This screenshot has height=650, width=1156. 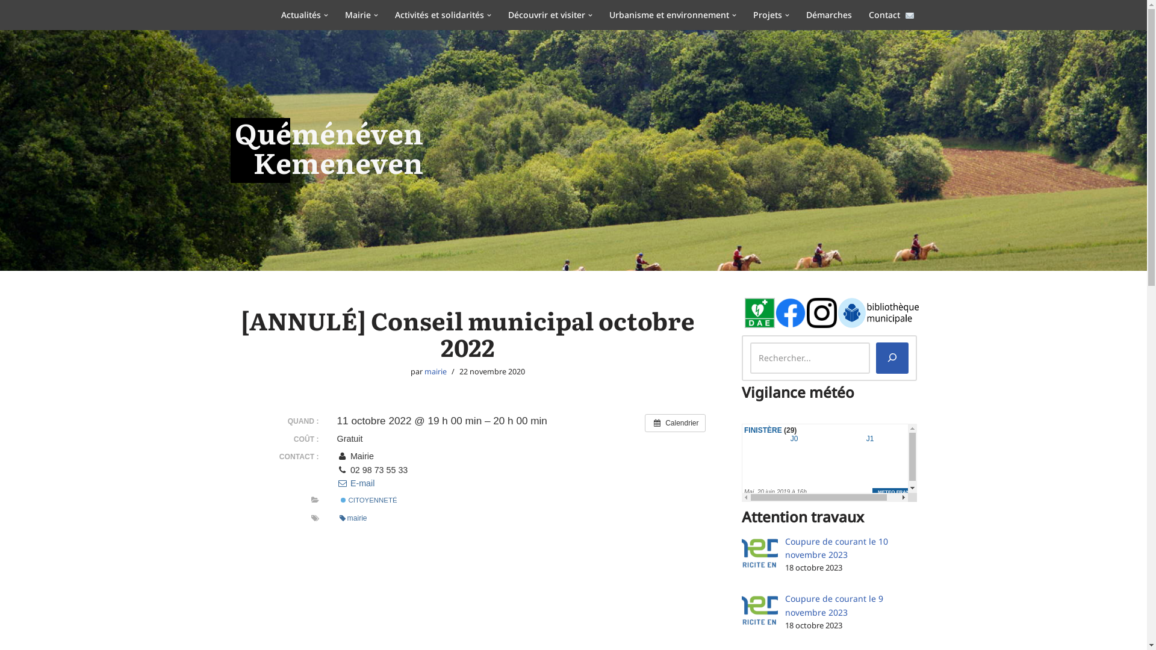 I want to click on Contact  , so click(x=892, y=14).